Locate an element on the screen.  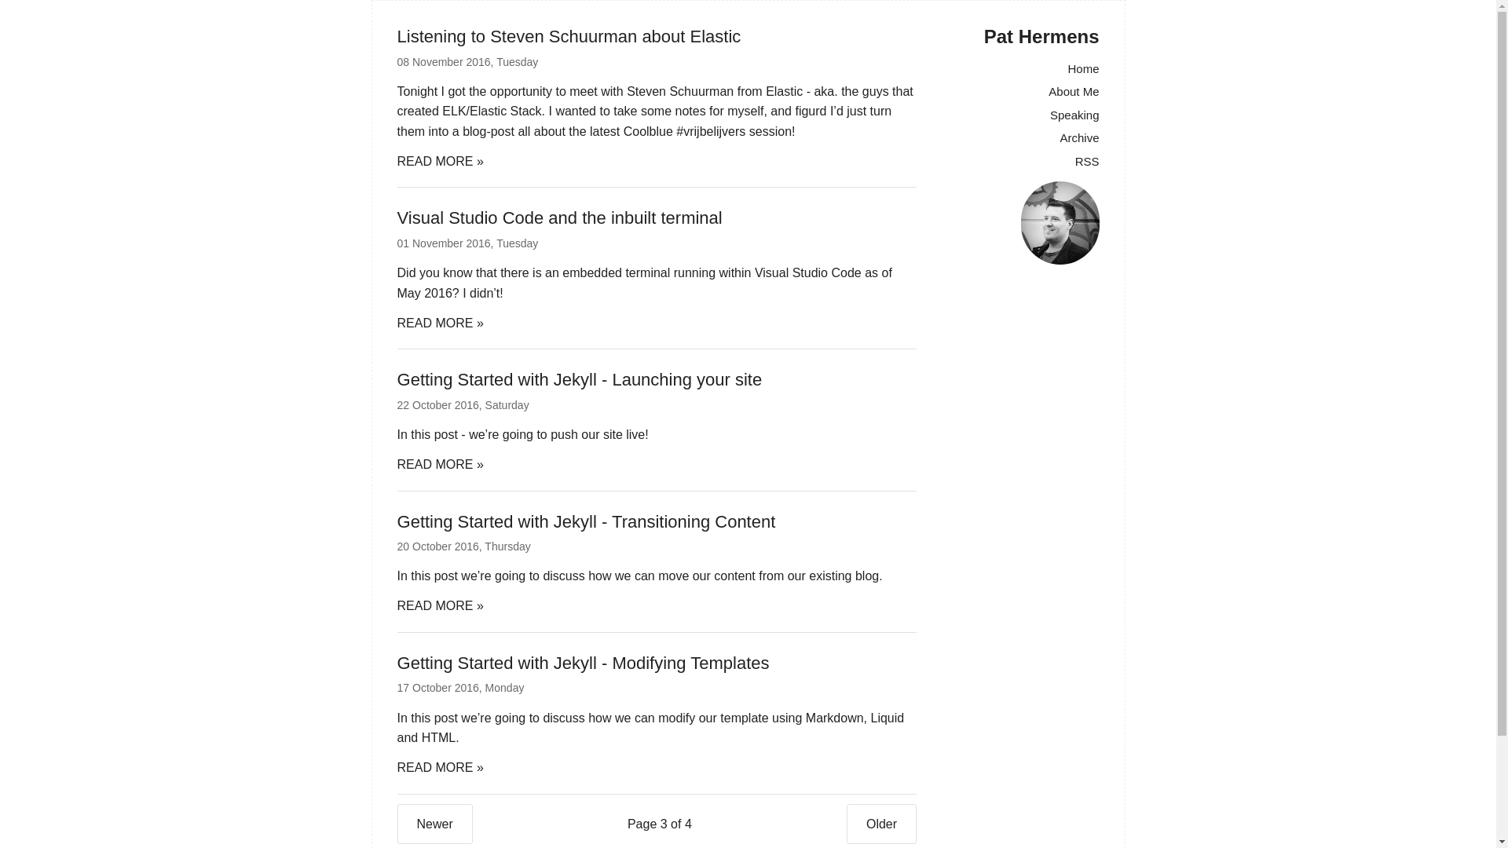
#vrijbelijvers is located at coordinates (711, 132).